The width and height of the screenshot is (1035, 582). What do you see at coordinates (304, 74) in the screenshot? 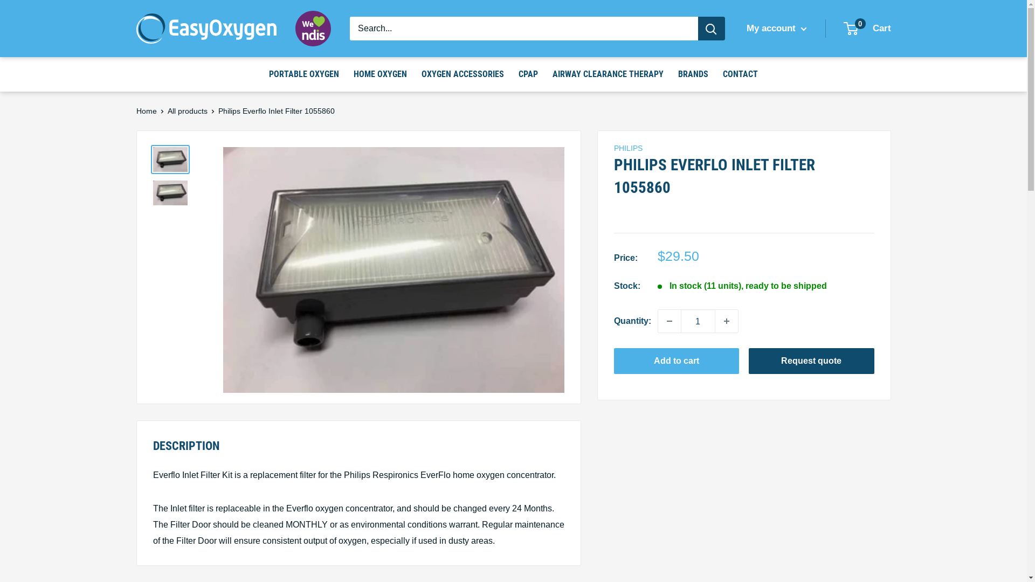
I see `PORTABLE OXYGEN` at bounding box center [304, 74].